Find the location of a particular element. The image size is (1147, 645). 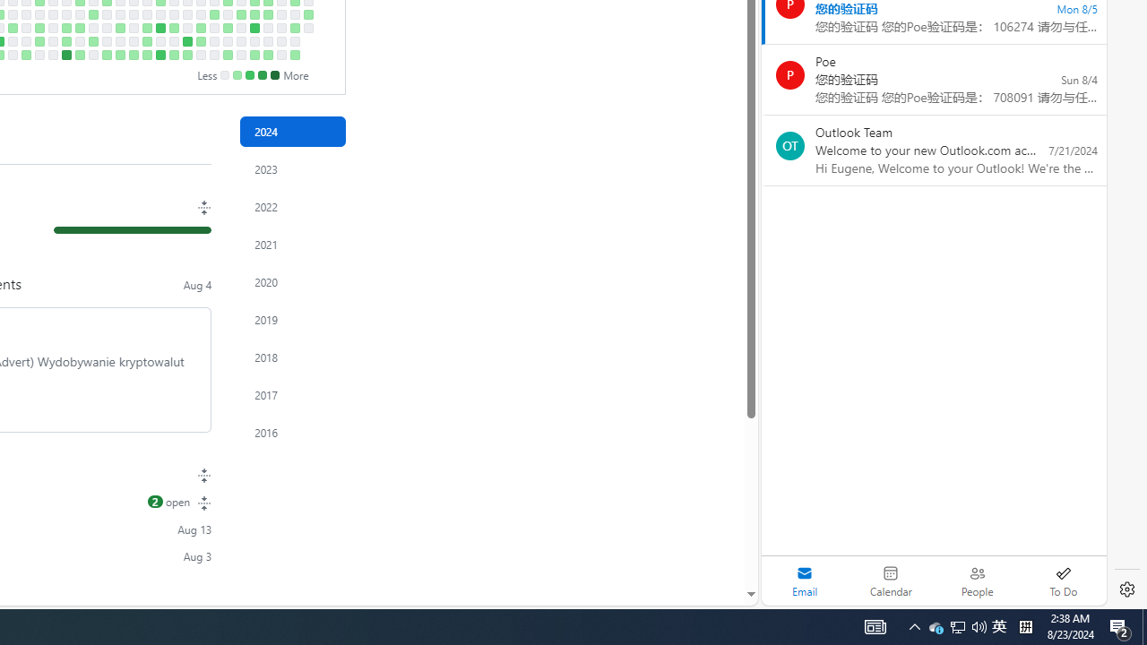

2021 is located at coordinates (292, 245).